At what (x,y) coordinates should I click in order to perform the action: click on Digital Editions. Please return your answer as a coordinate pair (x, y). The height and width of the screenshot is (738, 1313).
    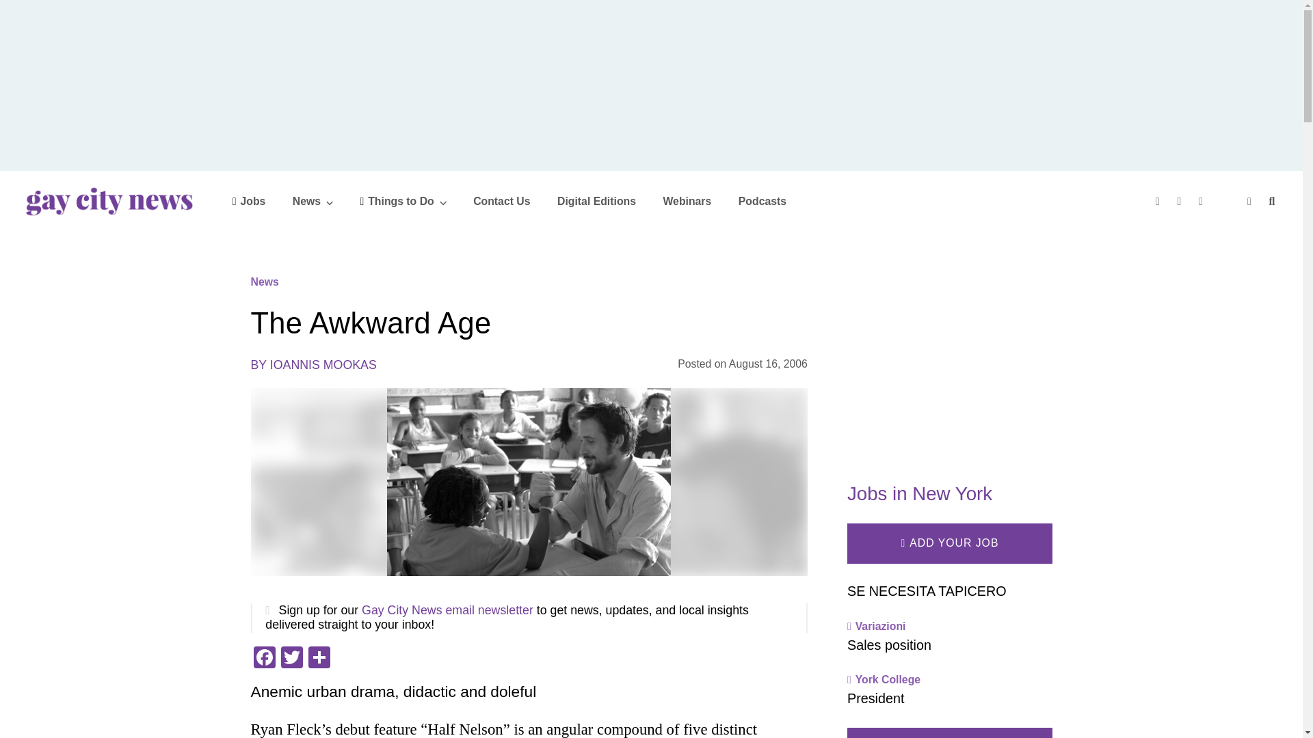
    Looking at the image, I should click on (596, 201).